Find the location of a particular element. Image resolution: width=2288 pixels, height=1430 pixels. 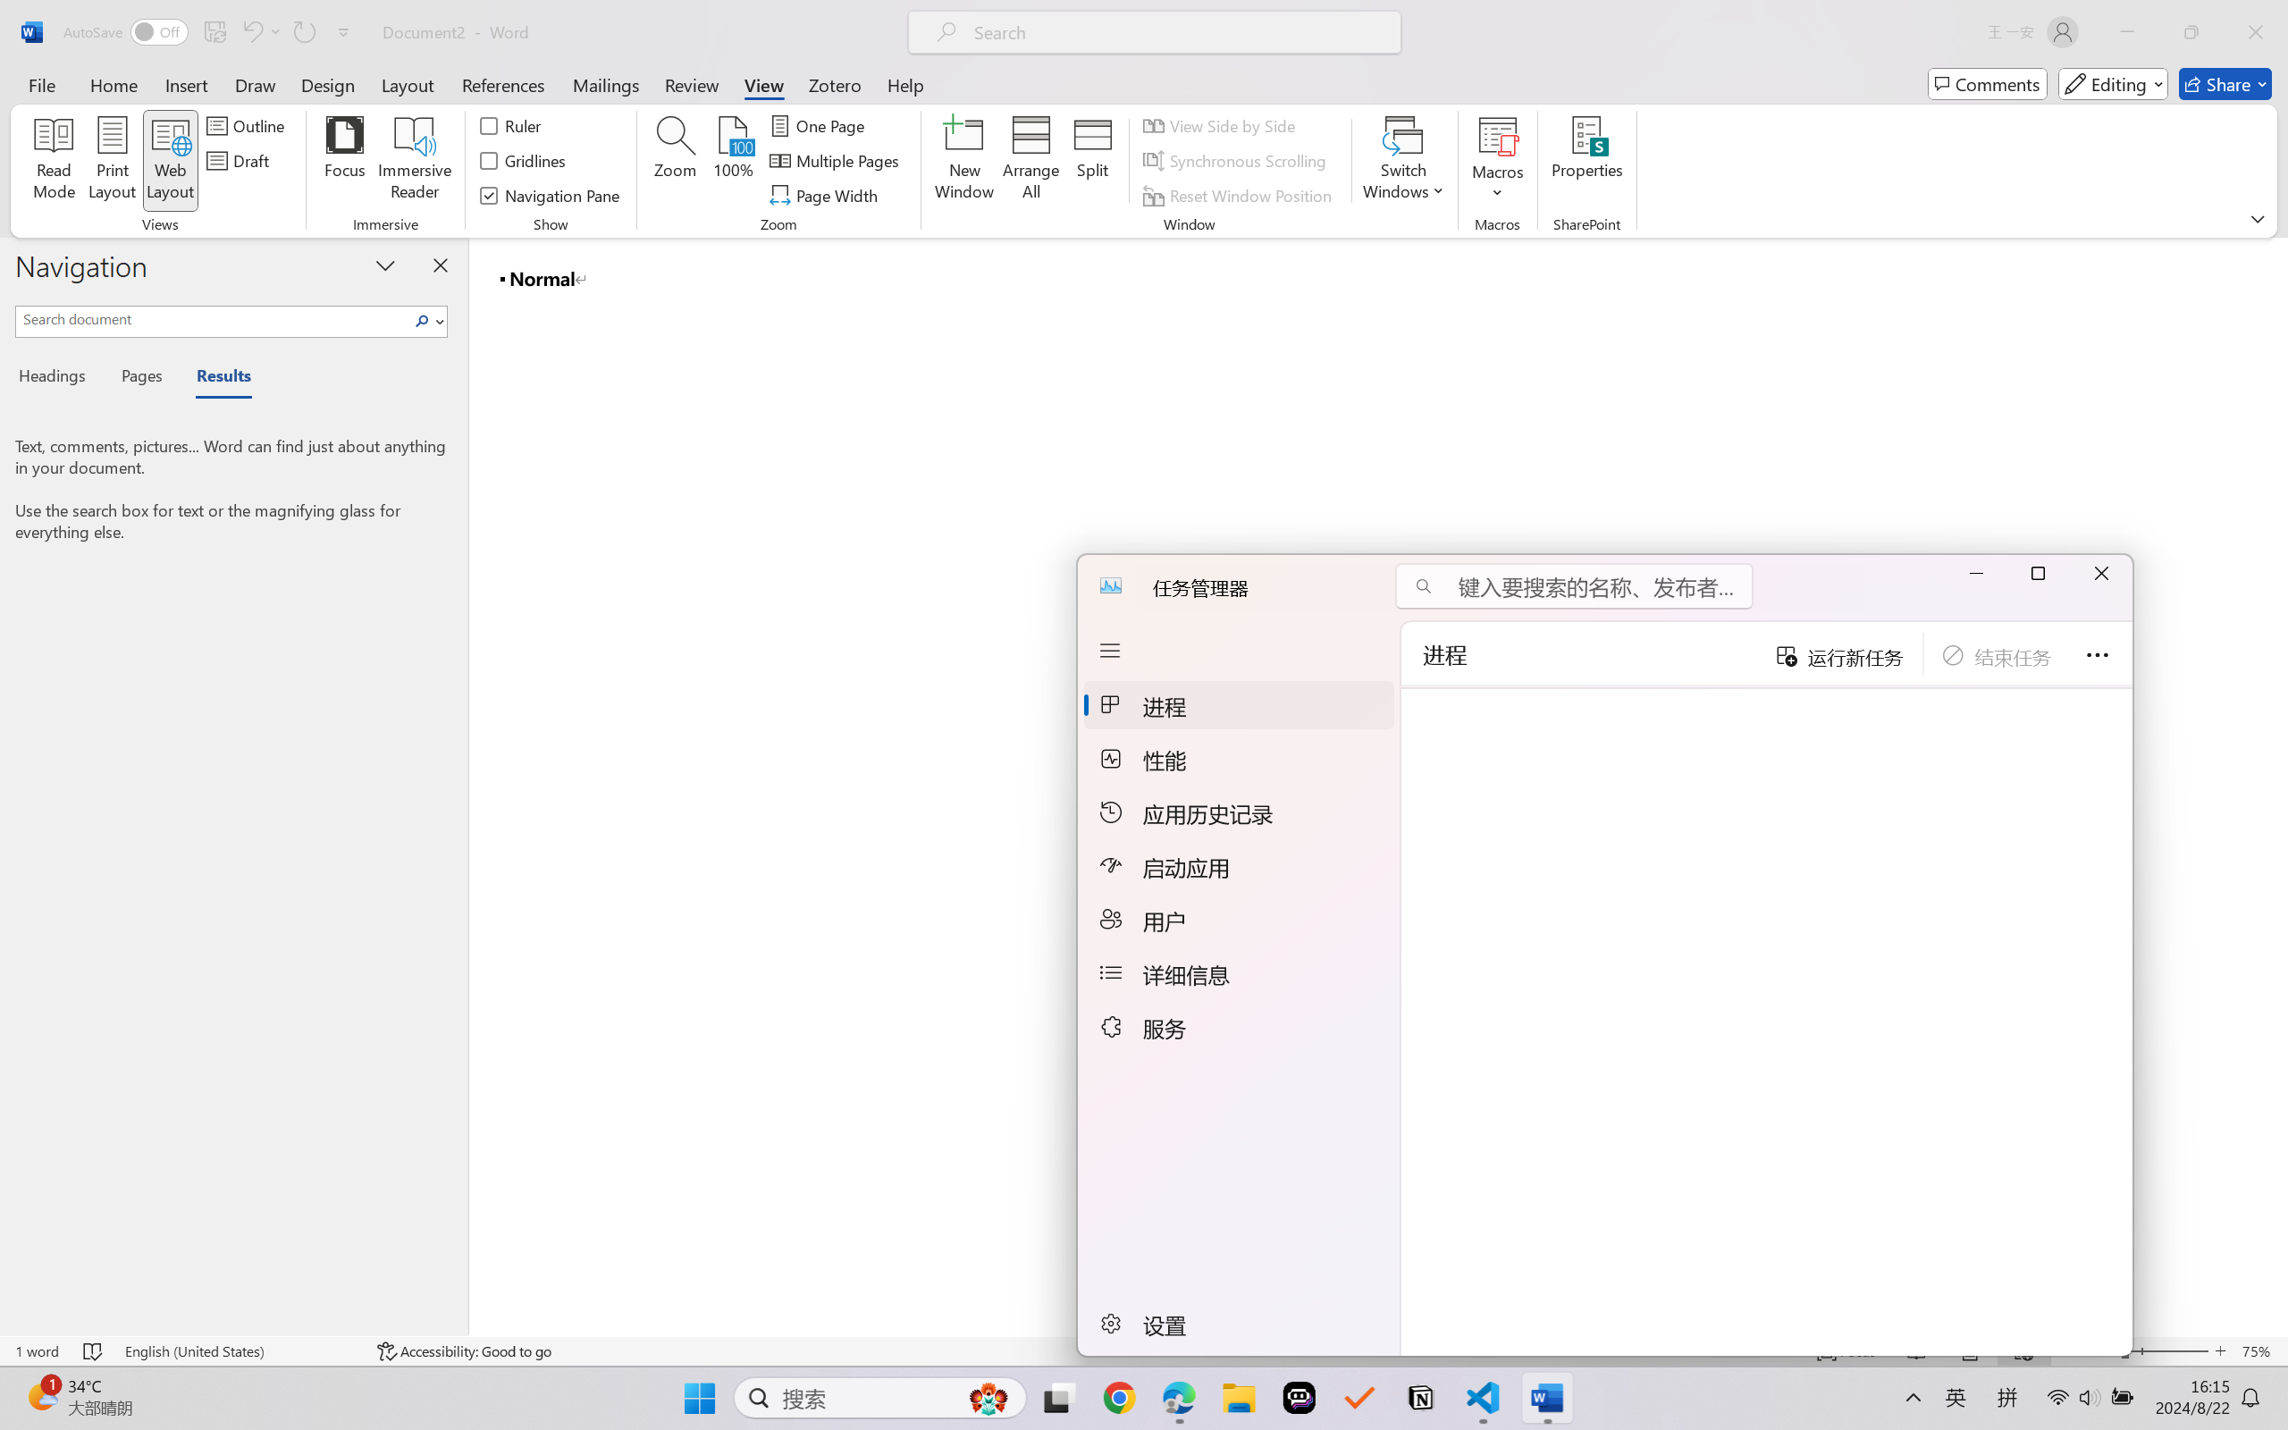

Design is located at coordinates (328, 84).